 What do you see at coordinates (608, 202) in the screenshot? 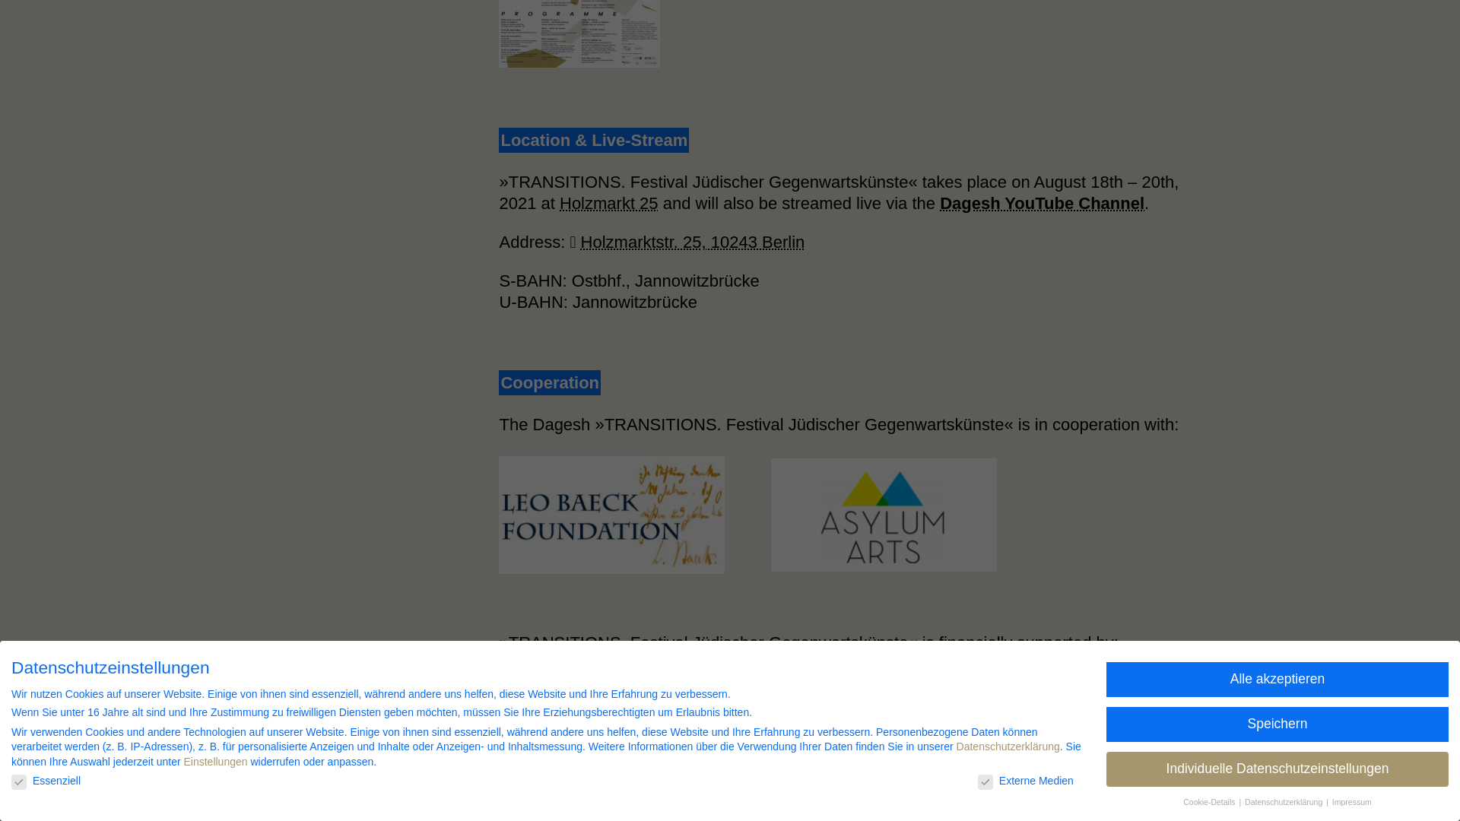
I see `Holzmarkt 25` at bounding box center [608, 202].